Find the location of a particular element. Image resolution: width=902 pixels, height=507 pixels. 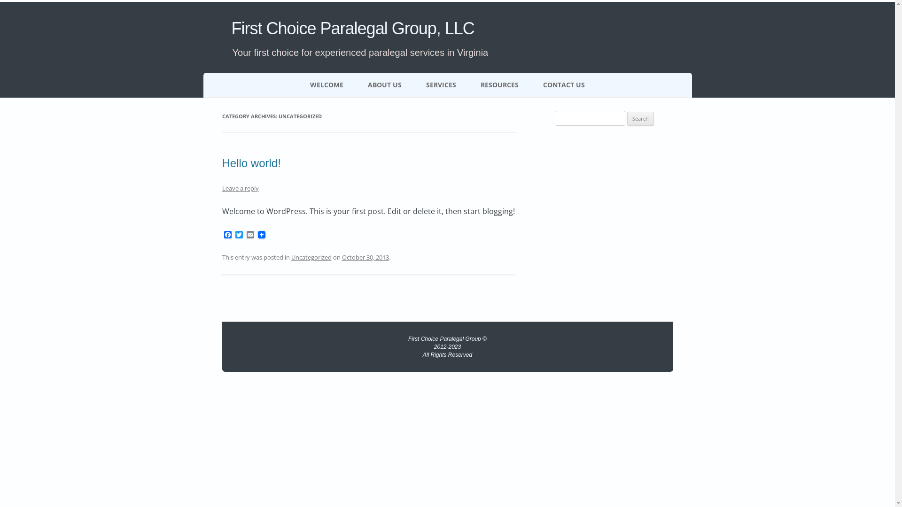

Twitter is located at coordinates (239, 235).